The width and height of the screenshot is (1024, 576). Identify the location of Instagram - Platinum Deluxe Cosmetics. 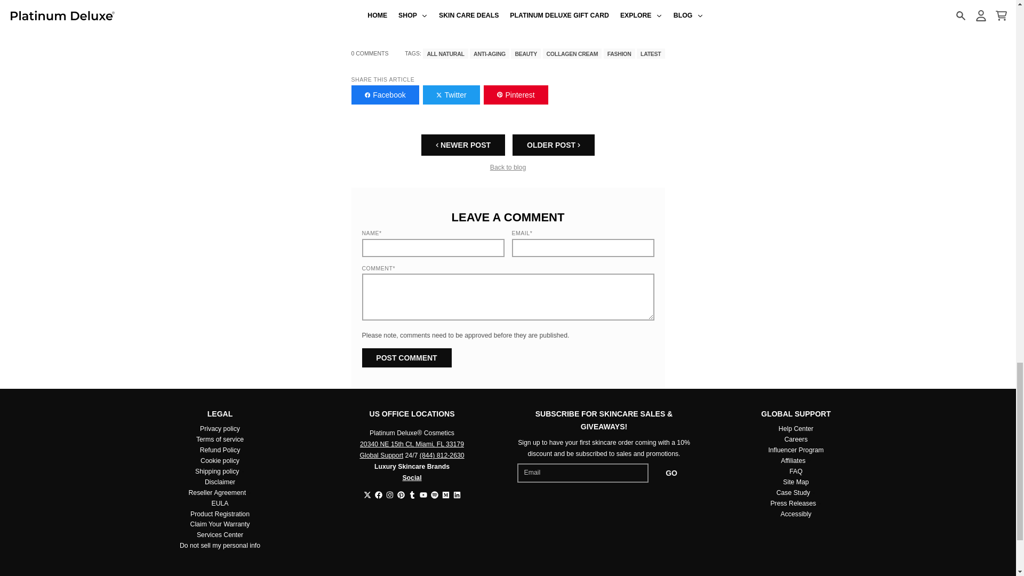
(389, 495).